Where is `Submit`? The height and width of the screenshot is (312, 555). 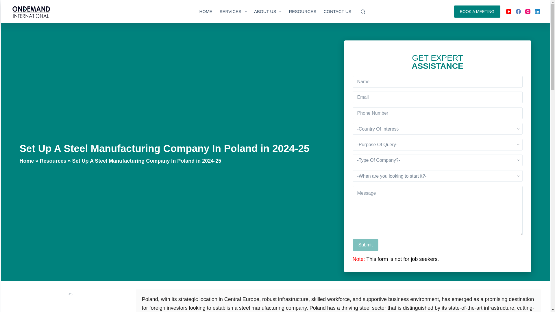
Submit is located at coordinates (365, 245).